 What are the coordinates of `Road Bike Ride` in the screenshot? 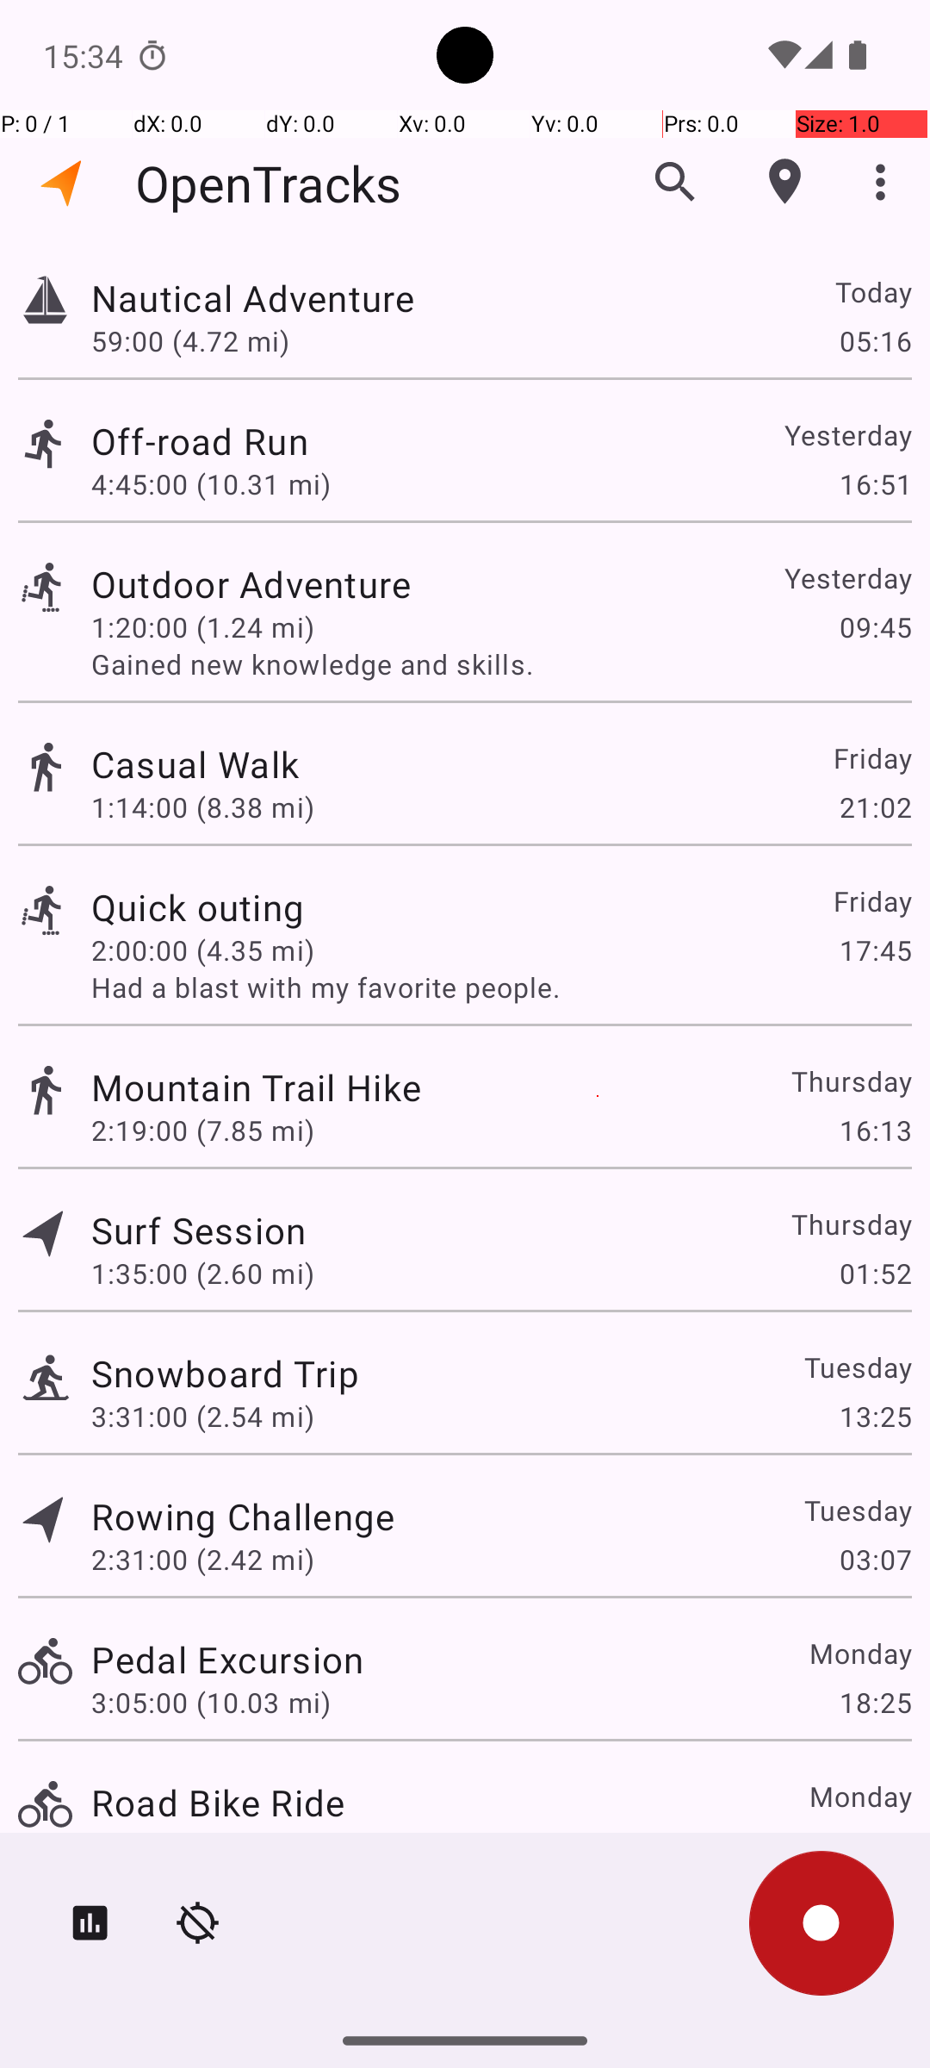 It's located at (218, 1803).